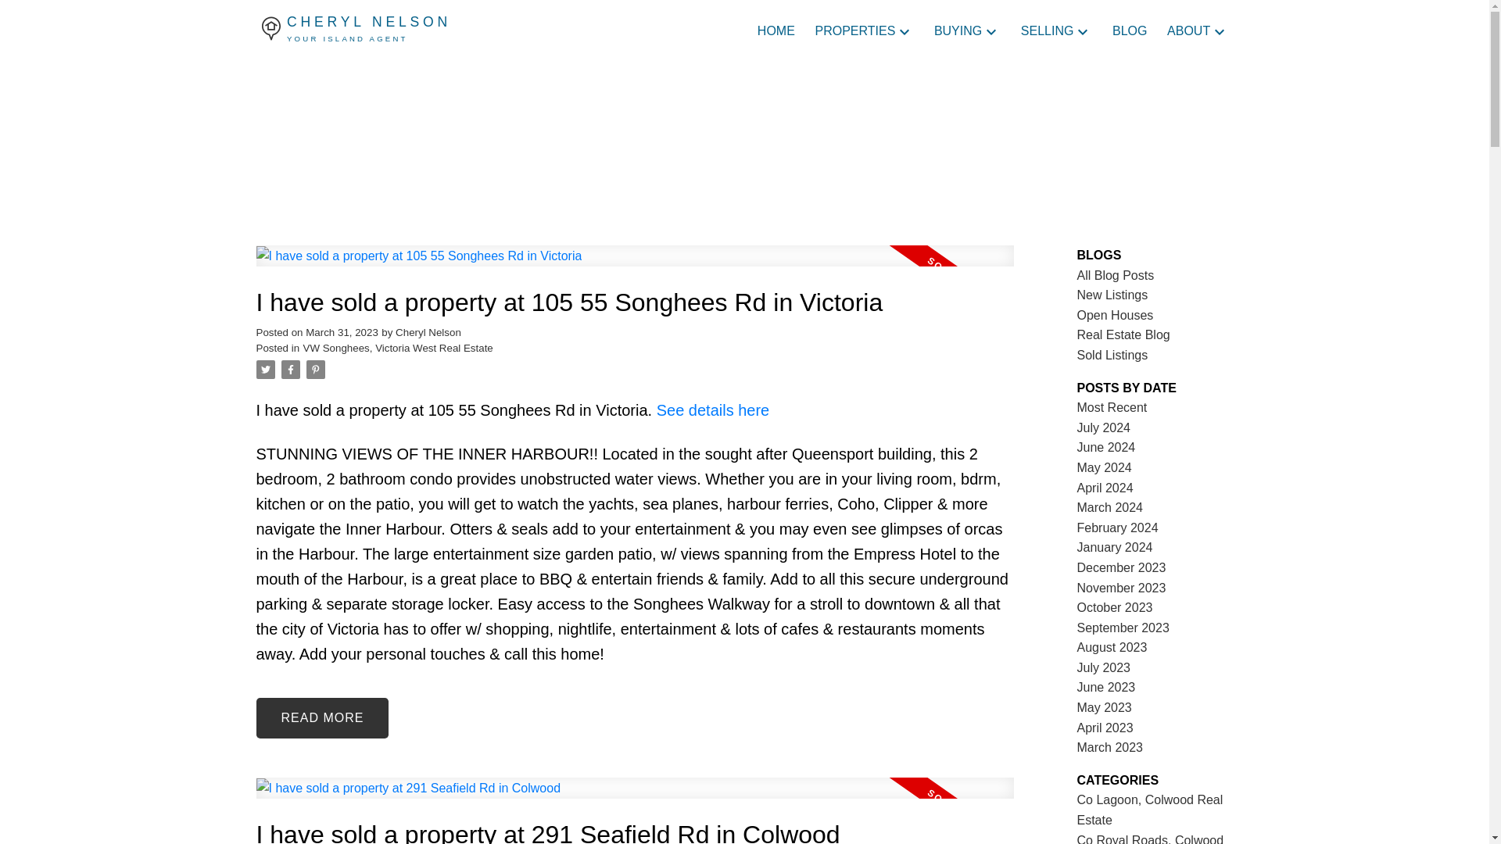 The height and width of the screenshot is (844, 1501). What do you see at coordinates (1048, 31) in the screenshot?
I see `SELLING` at bounding box center [1048, 31].